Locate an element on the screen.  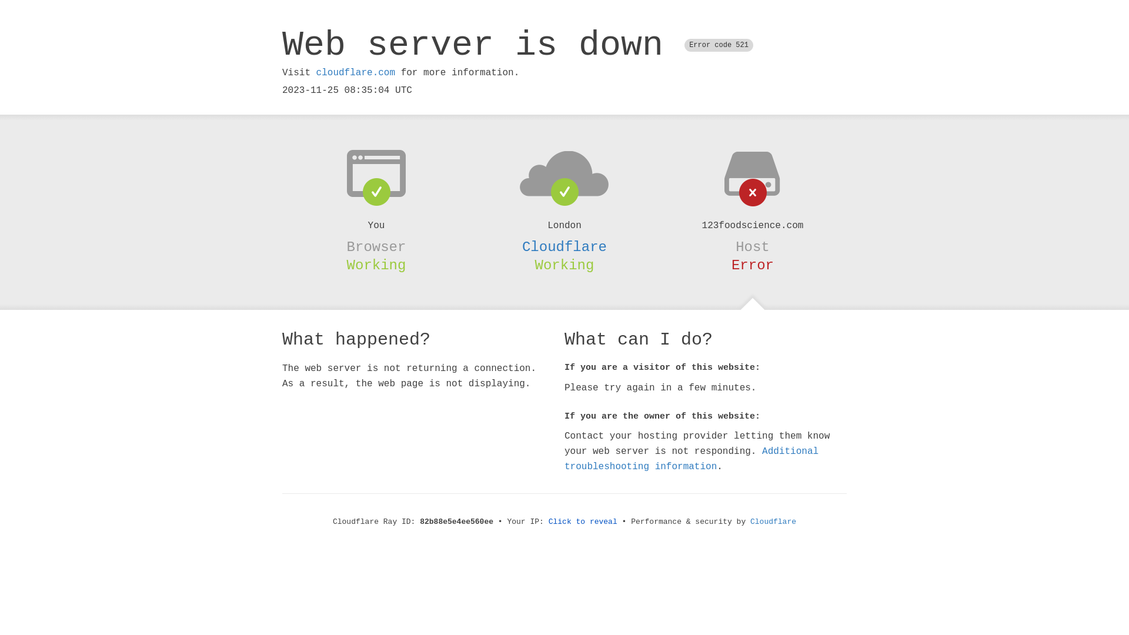
Additional troubleshooting information is located at coordinates (692, 459).